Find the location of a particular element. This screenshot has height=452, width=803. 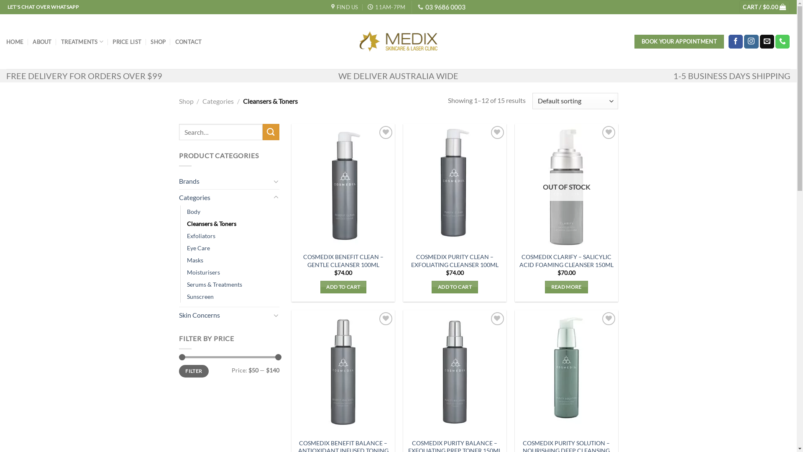

HOME is located at coordinates (15, 42).